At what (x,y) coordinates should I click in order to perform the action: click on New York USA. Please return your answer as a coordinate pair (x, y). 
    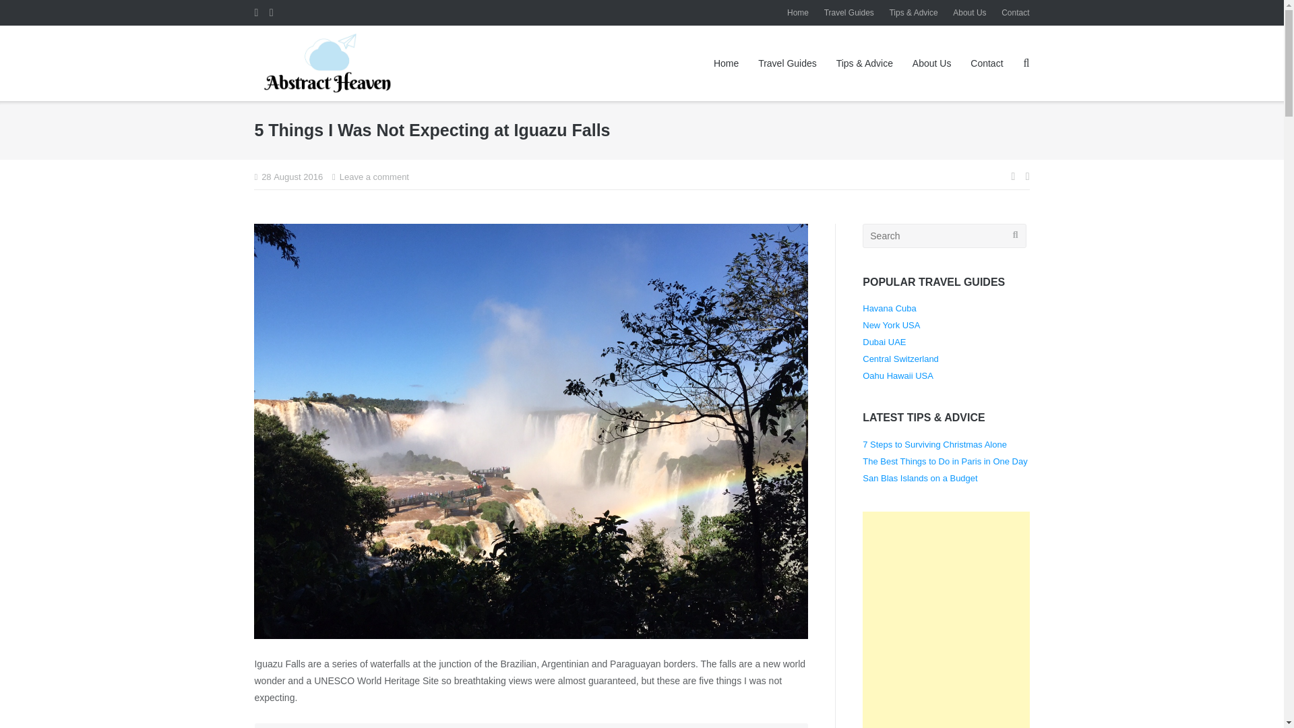
    Looking at the image, I should click on (891, 325).